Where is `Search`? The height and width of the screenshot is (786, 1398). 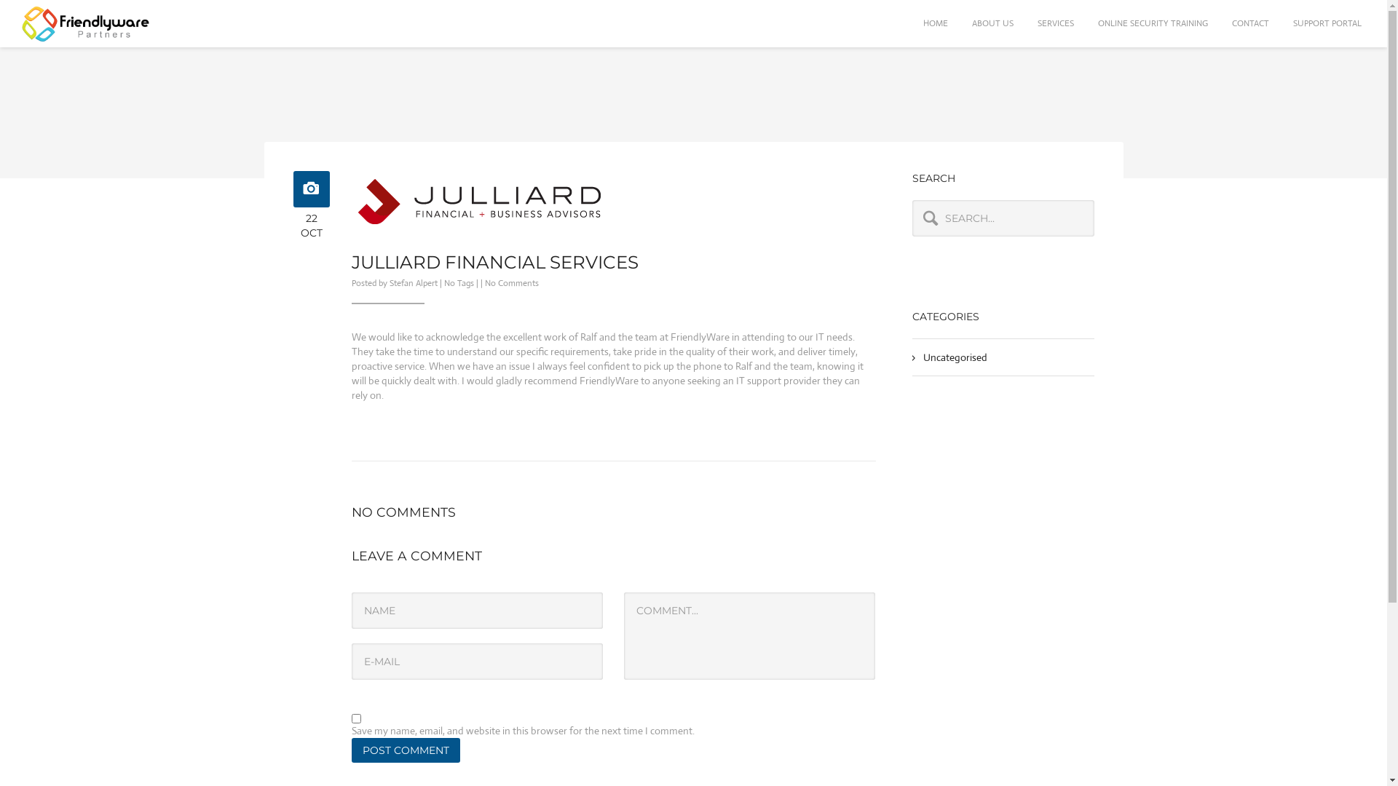 Search is located at coordinates (32, 12).